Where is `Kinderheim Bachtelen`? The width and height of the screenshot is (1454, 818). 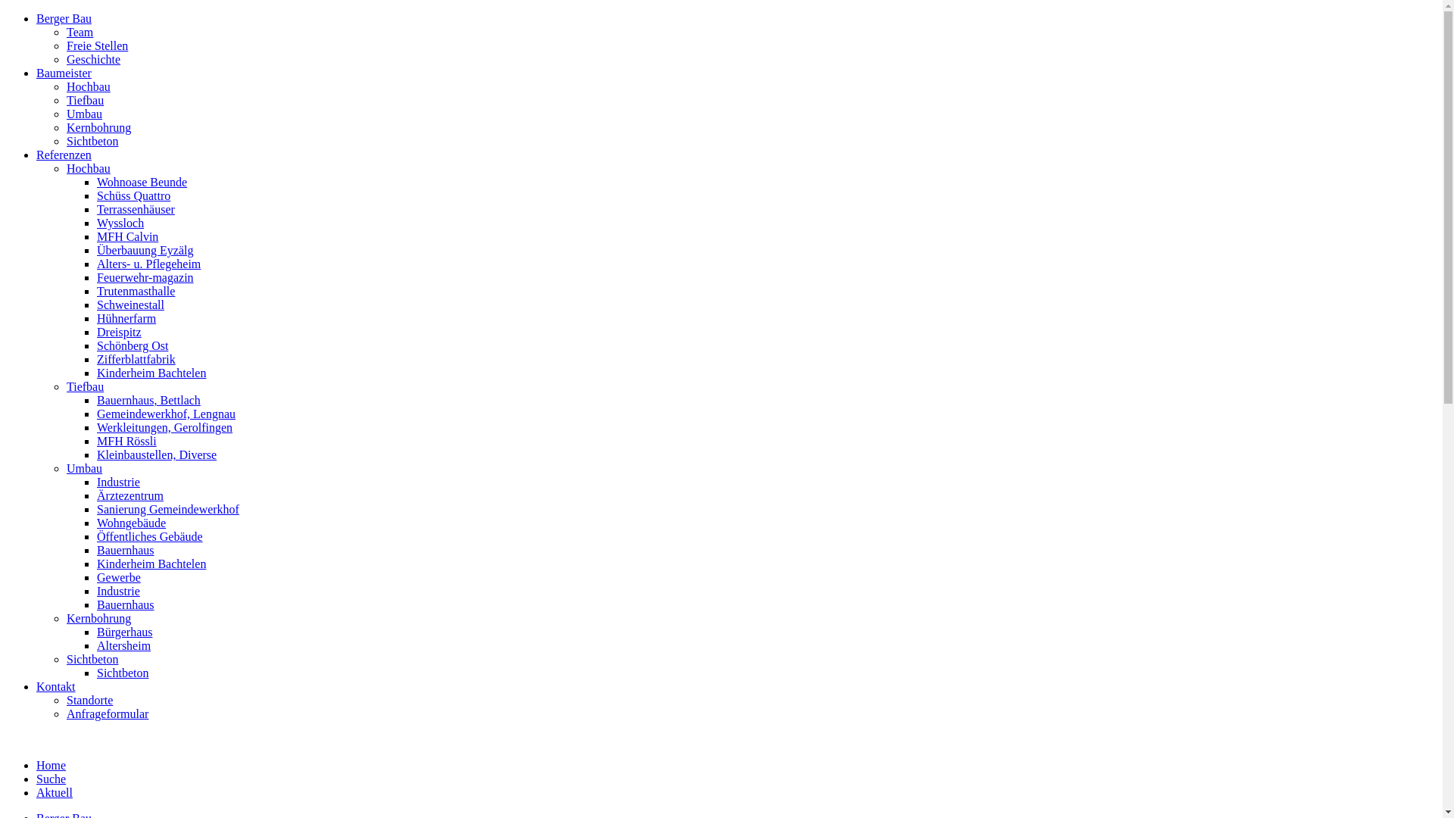
Kinderheim Bachtelen is located at coordinates (151, 373).